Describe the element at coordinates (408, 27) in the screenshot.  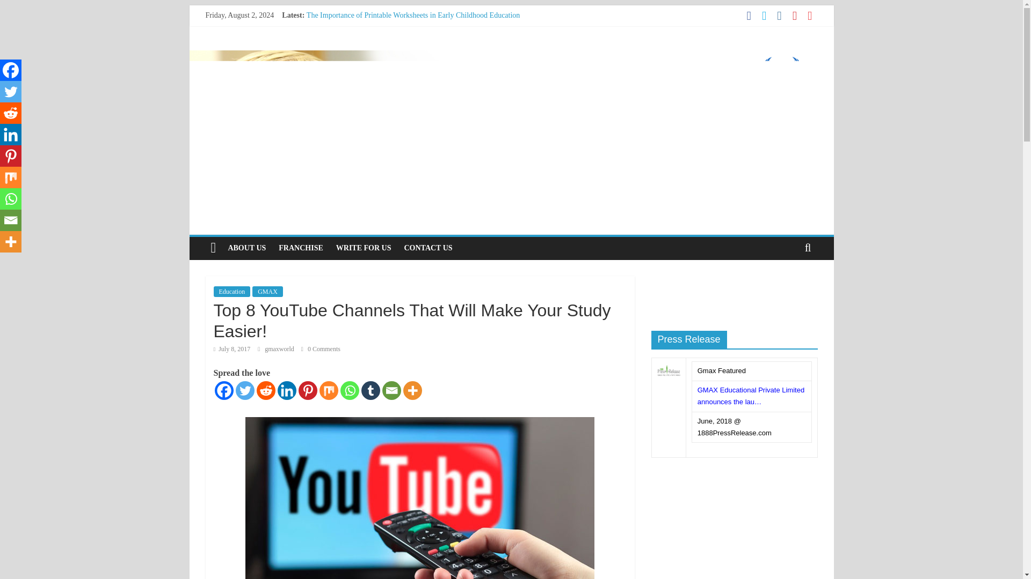
I see `Discover More About SheSheds: Its Empowering Role For Women` at that location.